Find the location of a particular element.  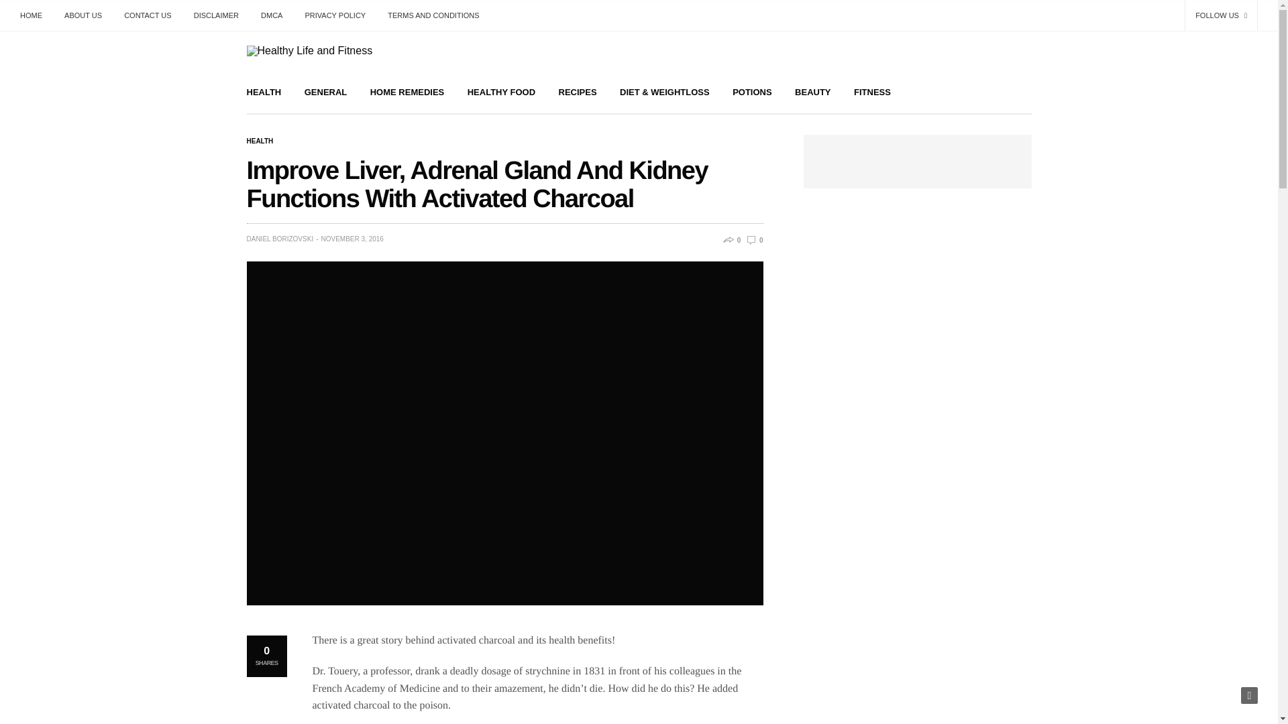

FITNESS is located at coordinates (872, 91).